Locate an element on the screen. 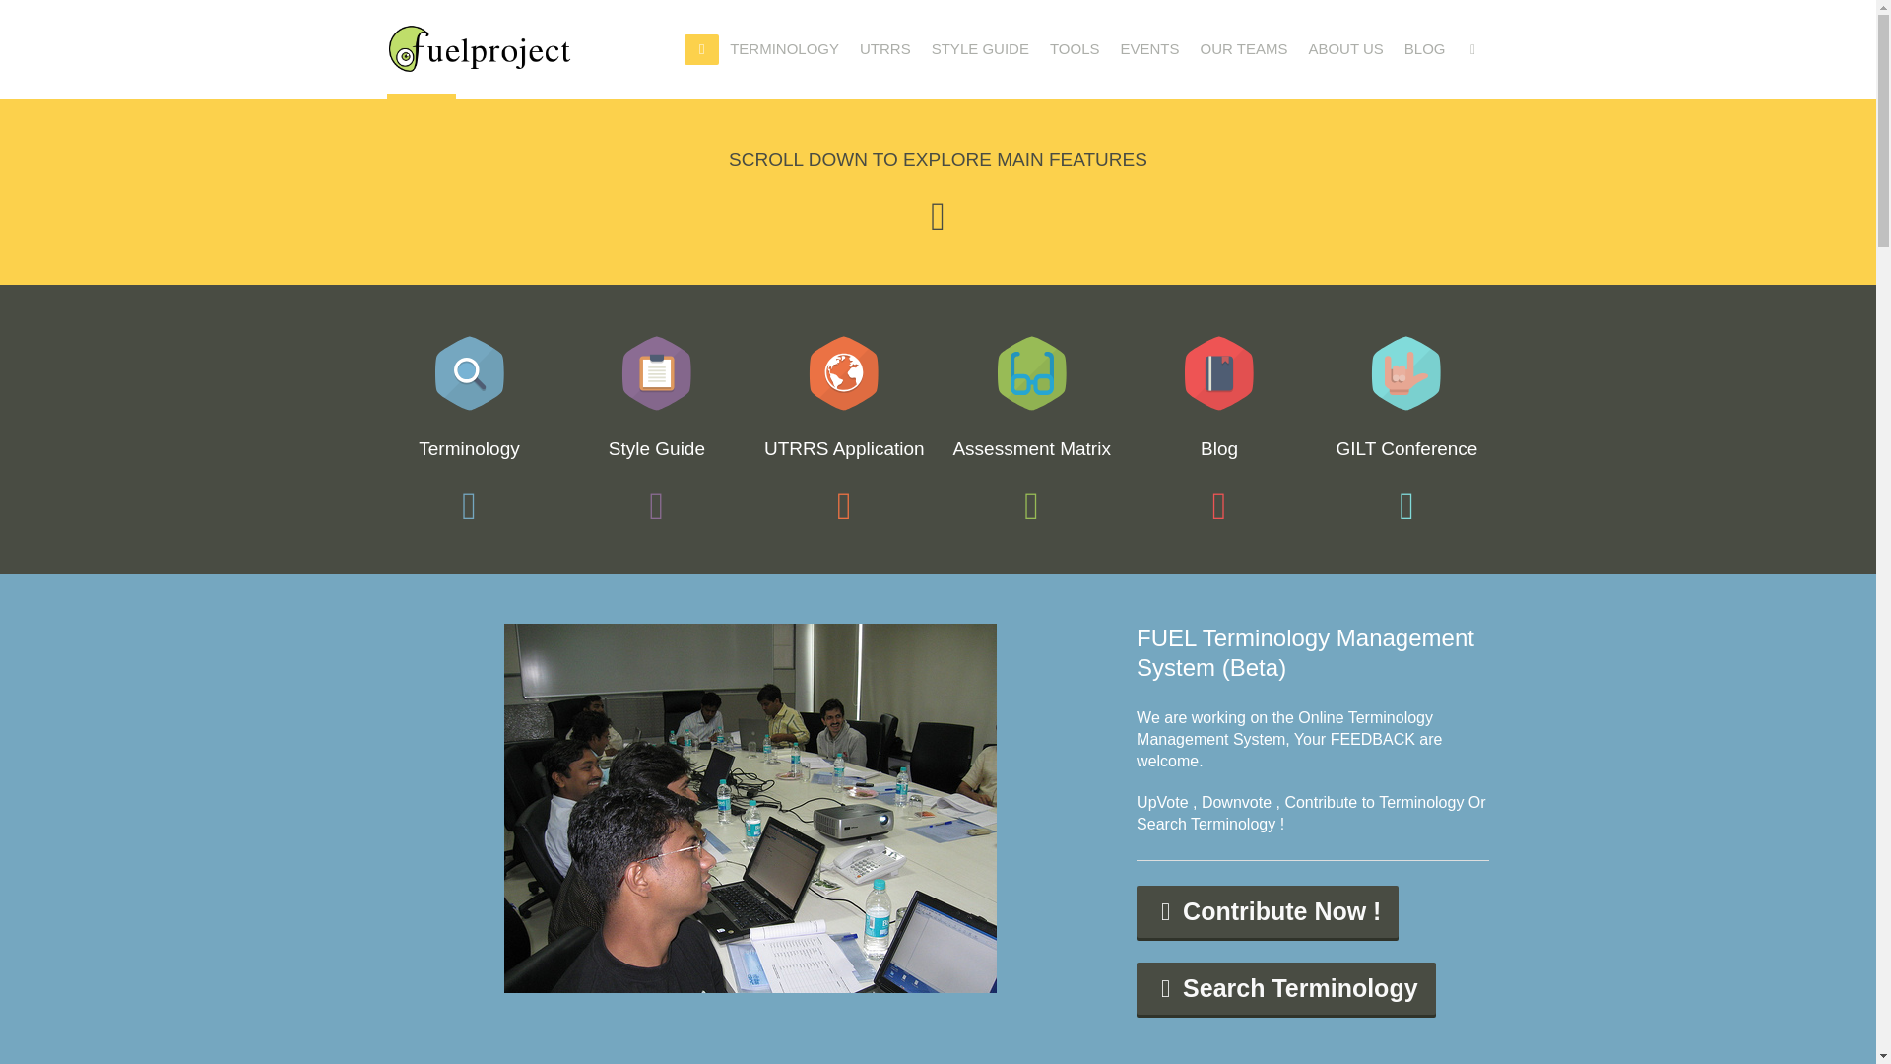 The image size is (1891, 1064). Contribute Now ! is located at coordinates (1267, 910).